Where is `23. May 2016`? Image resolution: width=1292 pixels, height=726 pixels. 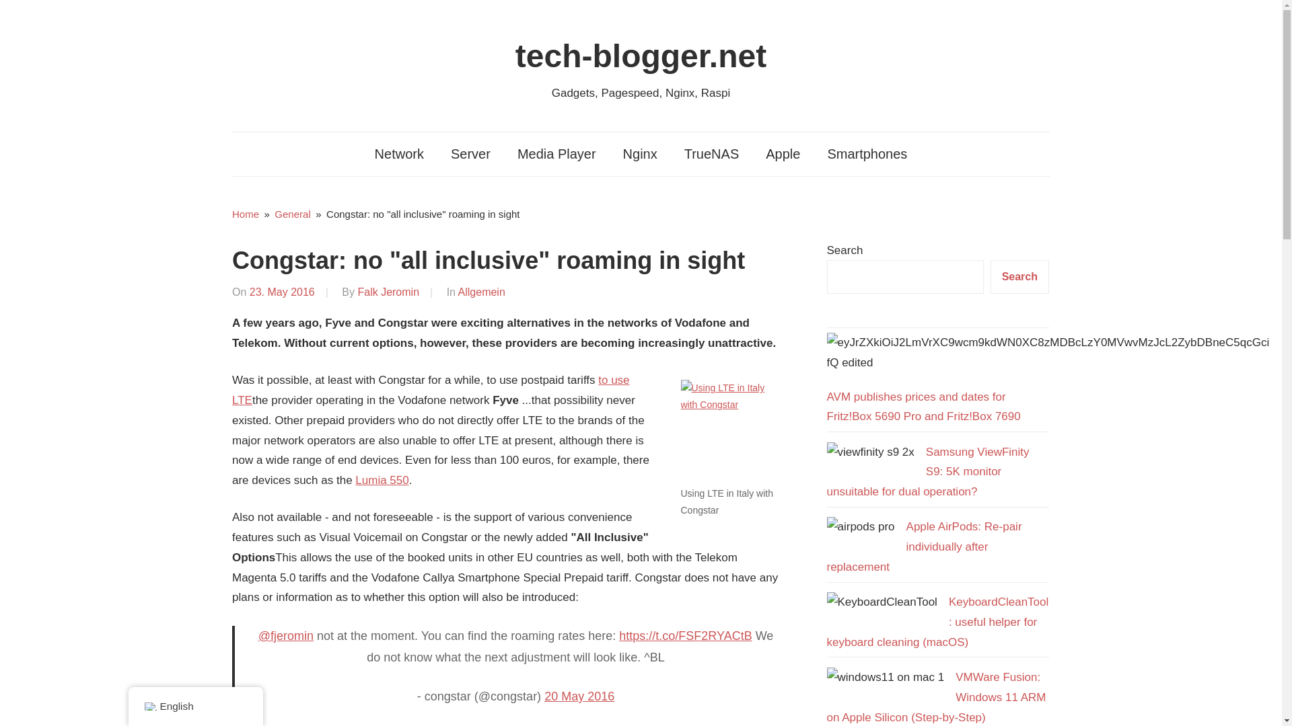
23. May 2016 is located at coordinates (282, 292).